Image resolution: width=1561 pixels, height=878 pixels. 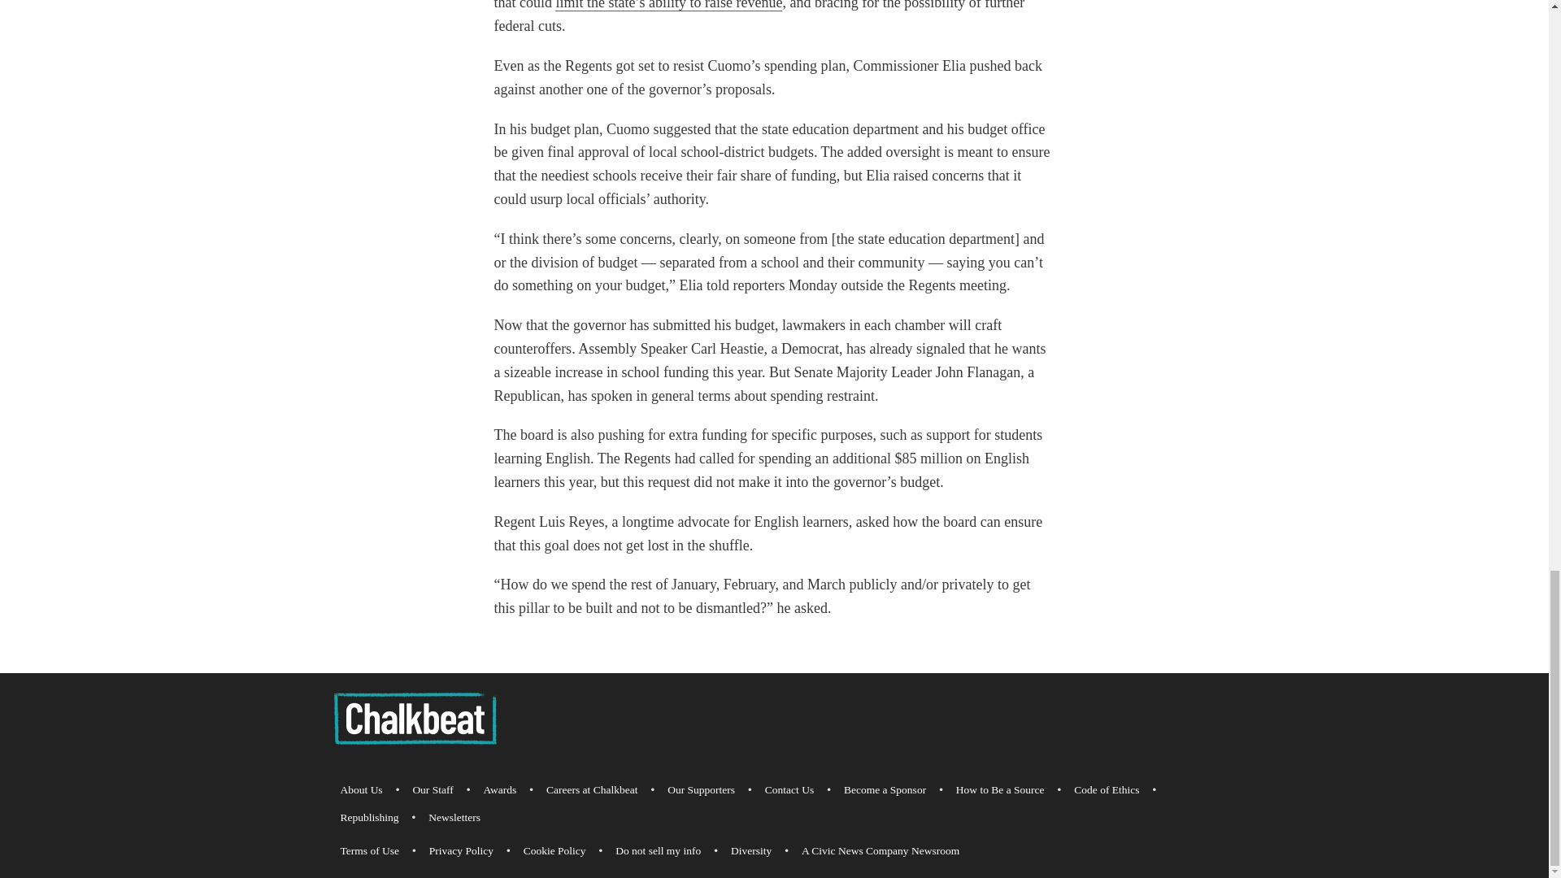 I want to click on Careers at Chalkbeat, so click(x=592, y=790).